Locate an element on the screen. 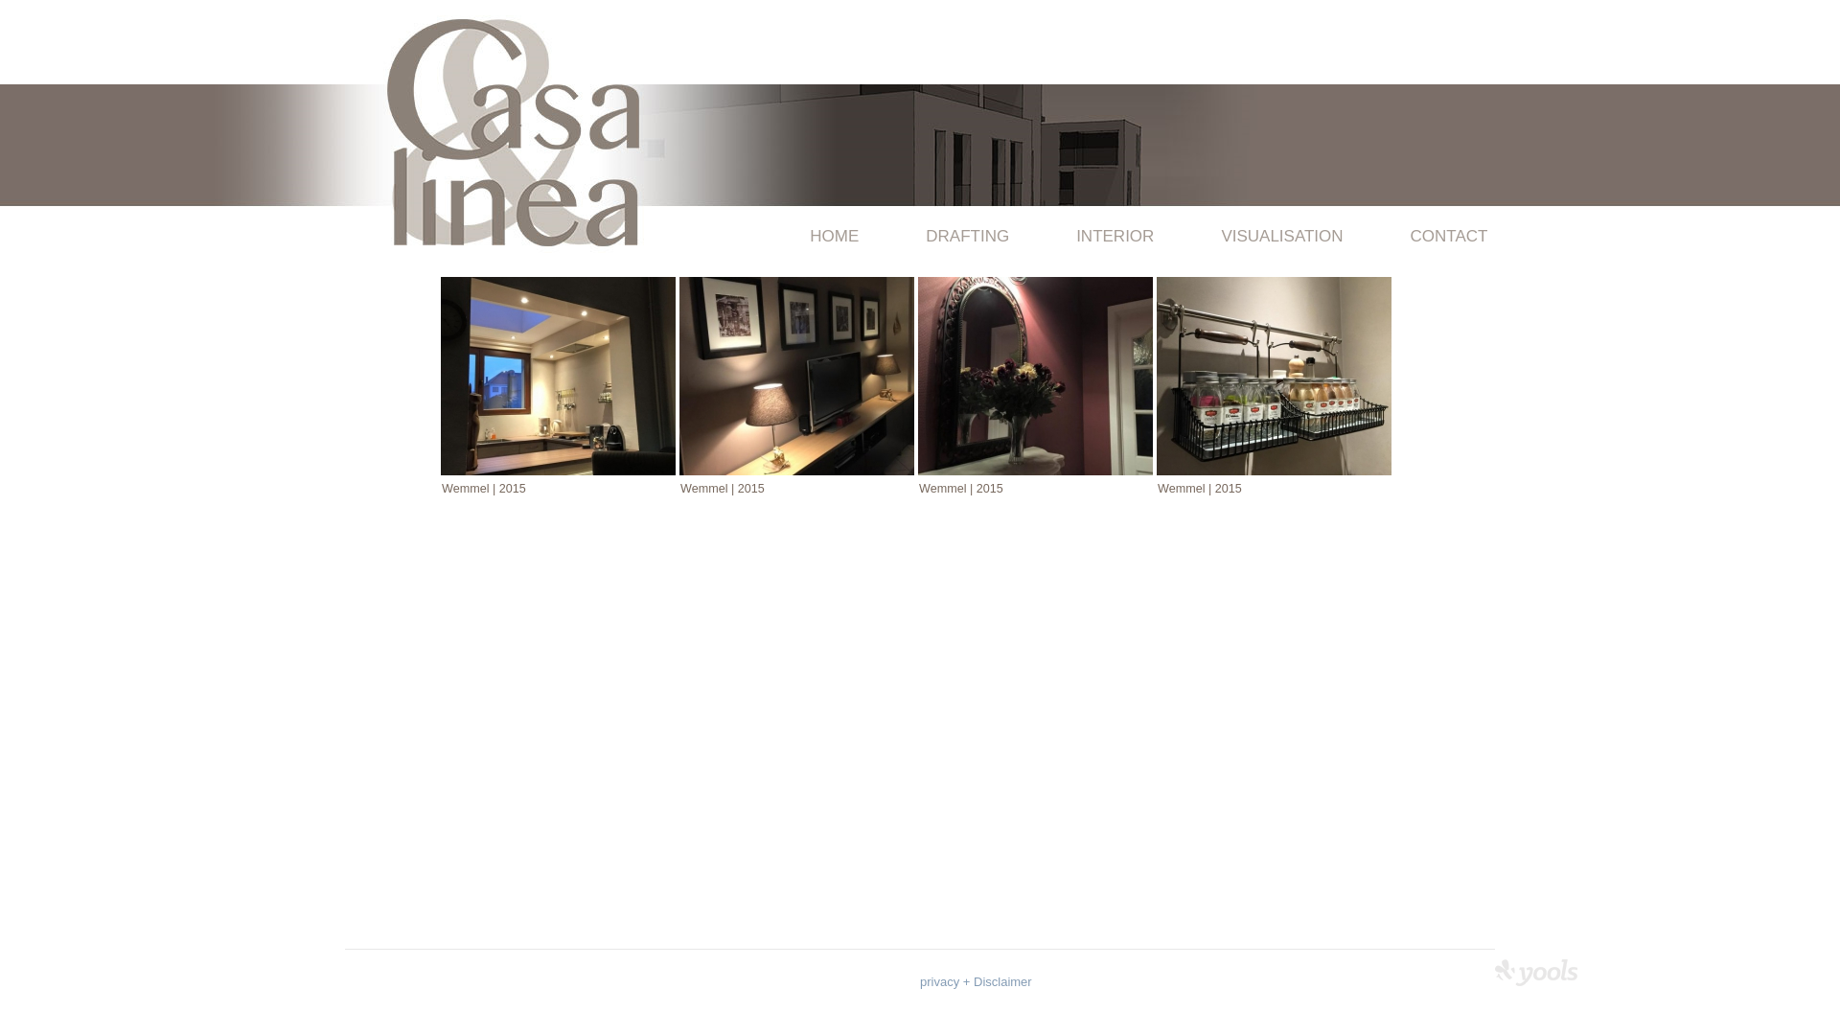  Wemmel | 2015 is located at coordinates (795, 376).